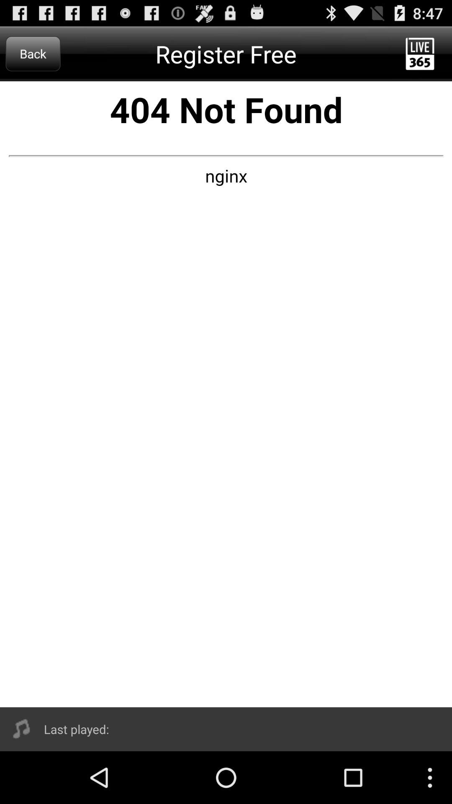  What do you see at coordinates (226, 394) in the screenshot?
I see `advertisememt` at bounding box center [226, 394].